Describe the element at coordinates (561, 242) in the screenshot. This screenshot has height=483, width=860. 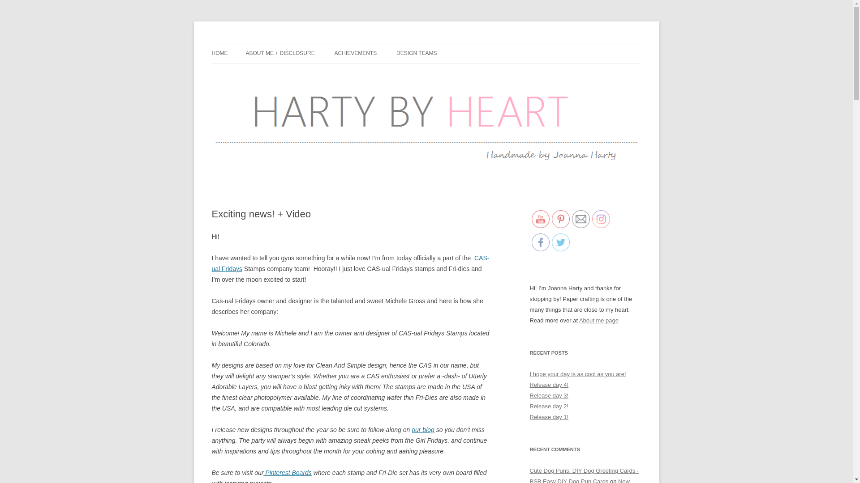
I see `Twitter` at that location.